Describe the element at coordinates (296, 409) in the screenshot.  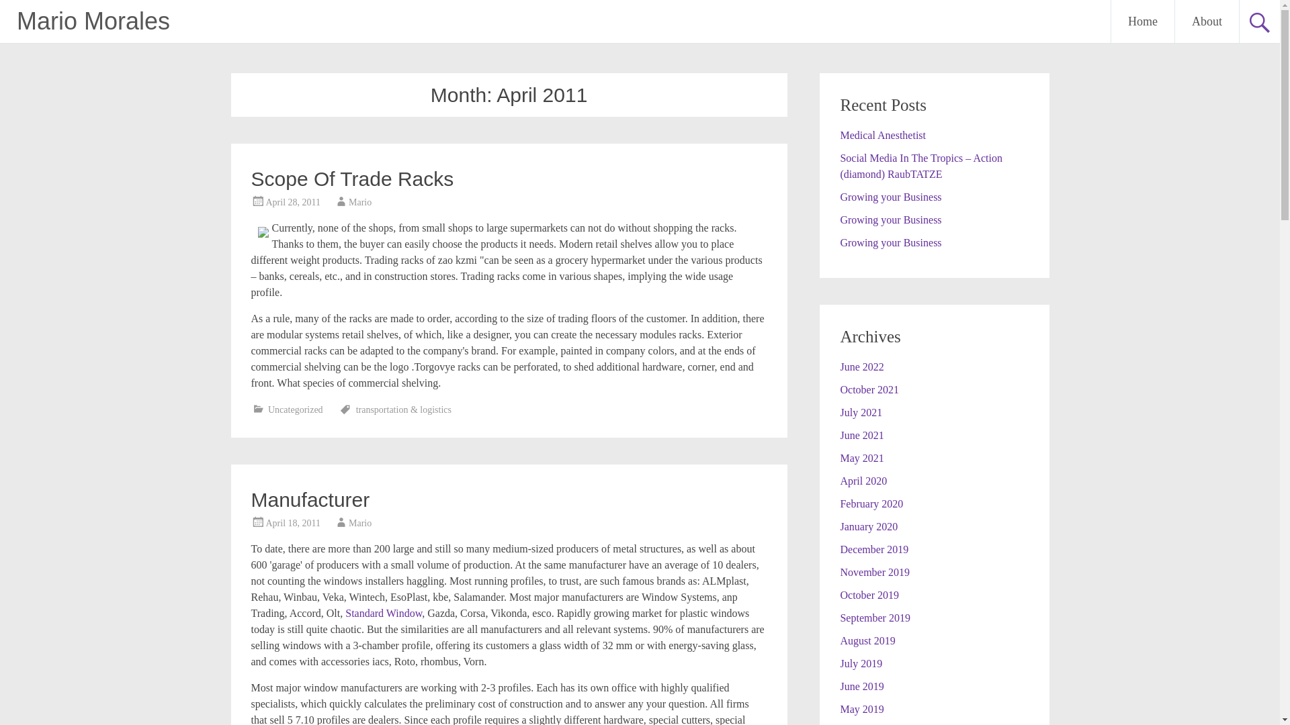
I see `Uncategorized` at that location.